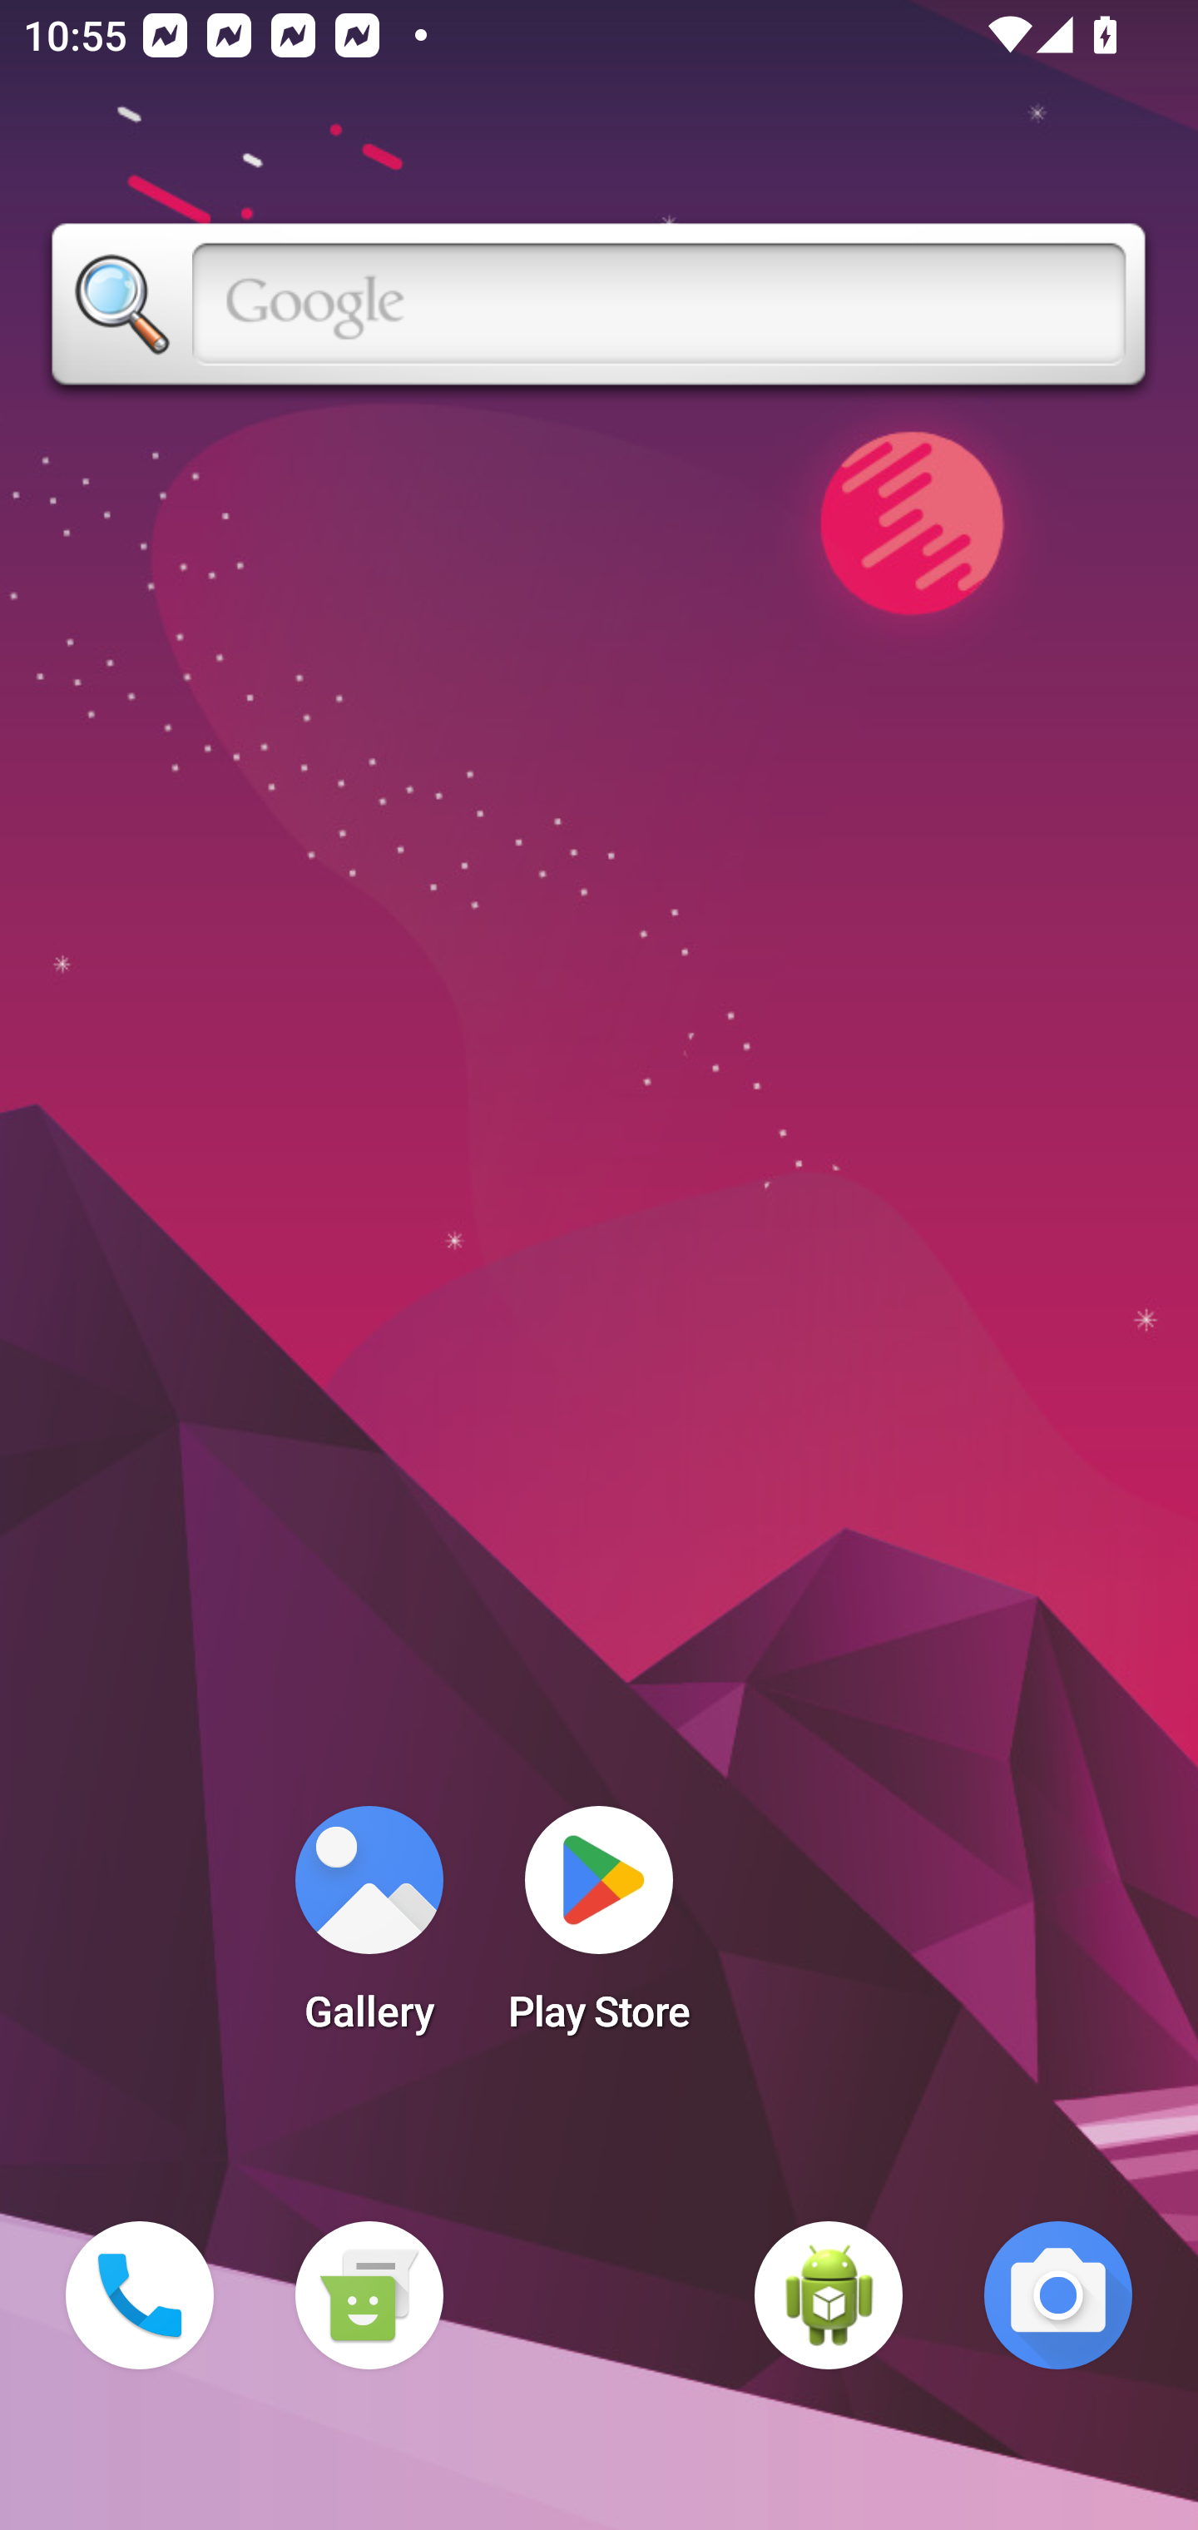 This screenshot has width=1198, height=2530. What do you see at coordinates (140, 2295) in the screenshot?
I see `Phone` at bounding box center [140, 2295].